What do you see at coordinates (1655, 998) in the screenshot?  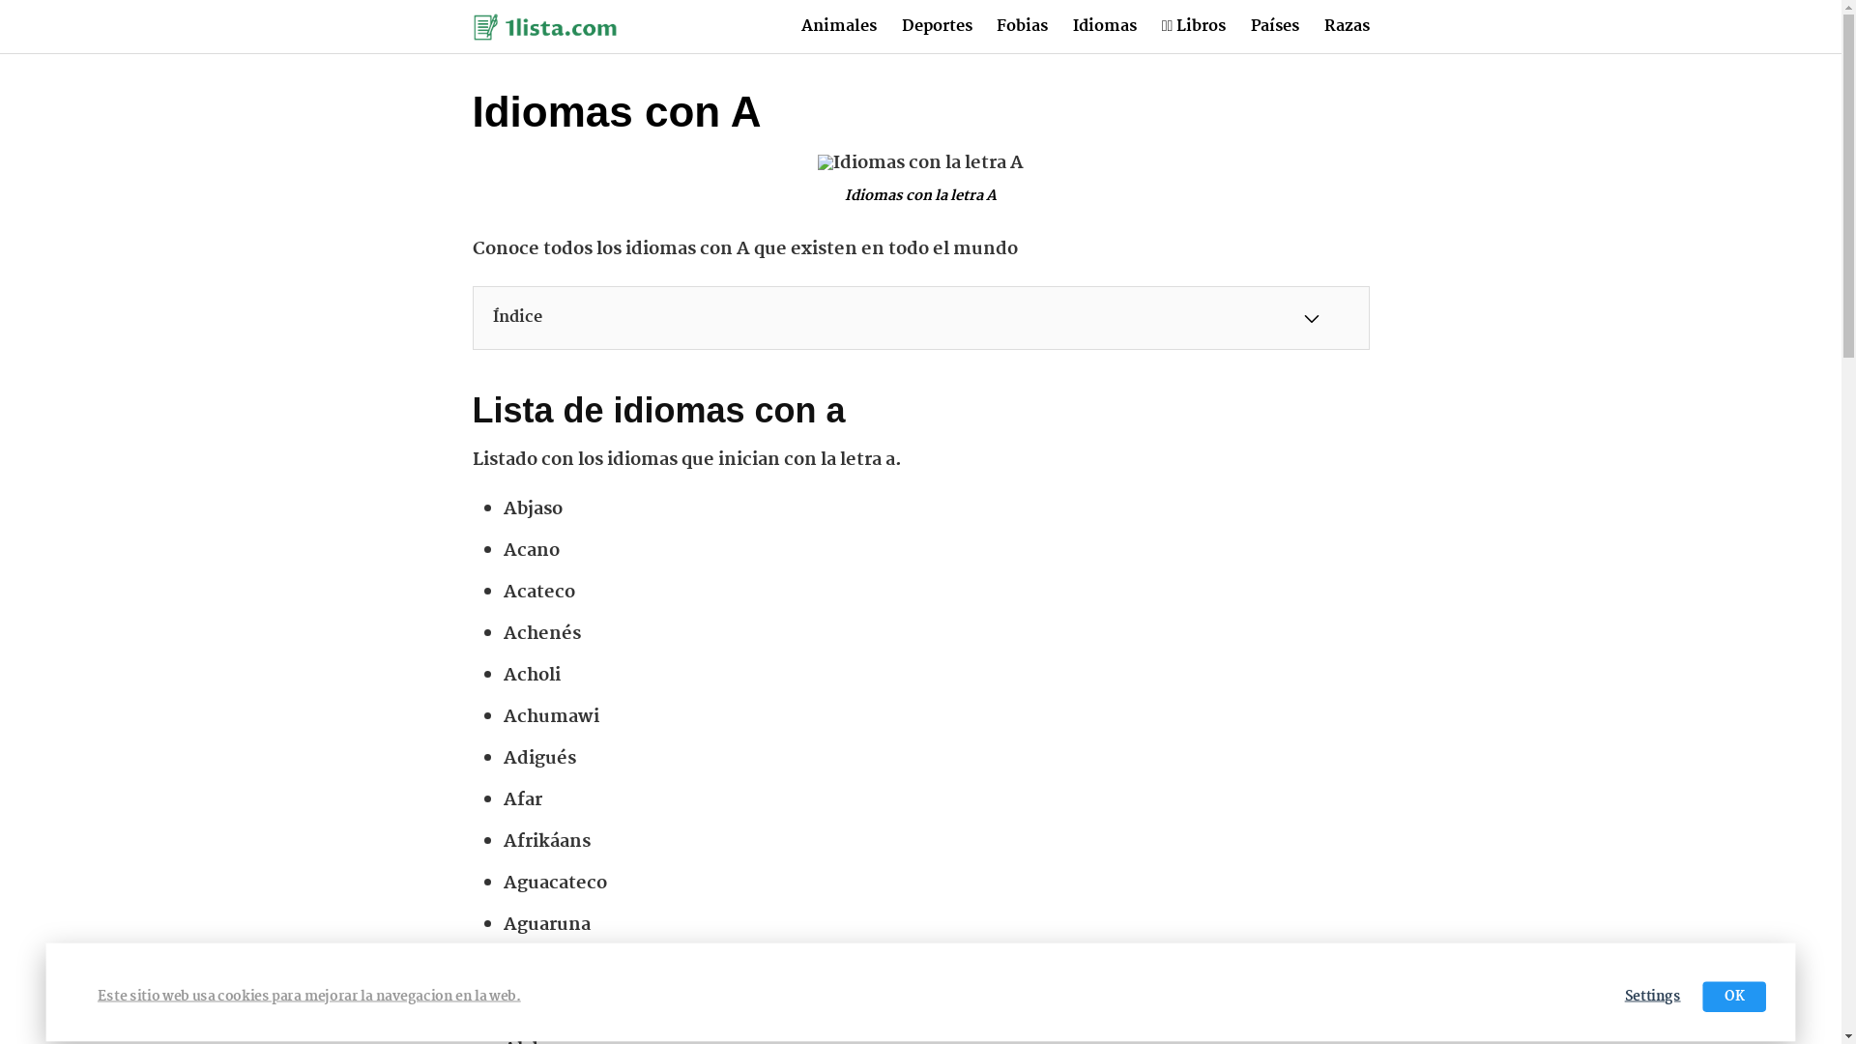 I see `Settings` at bounding box center [1655, 998].